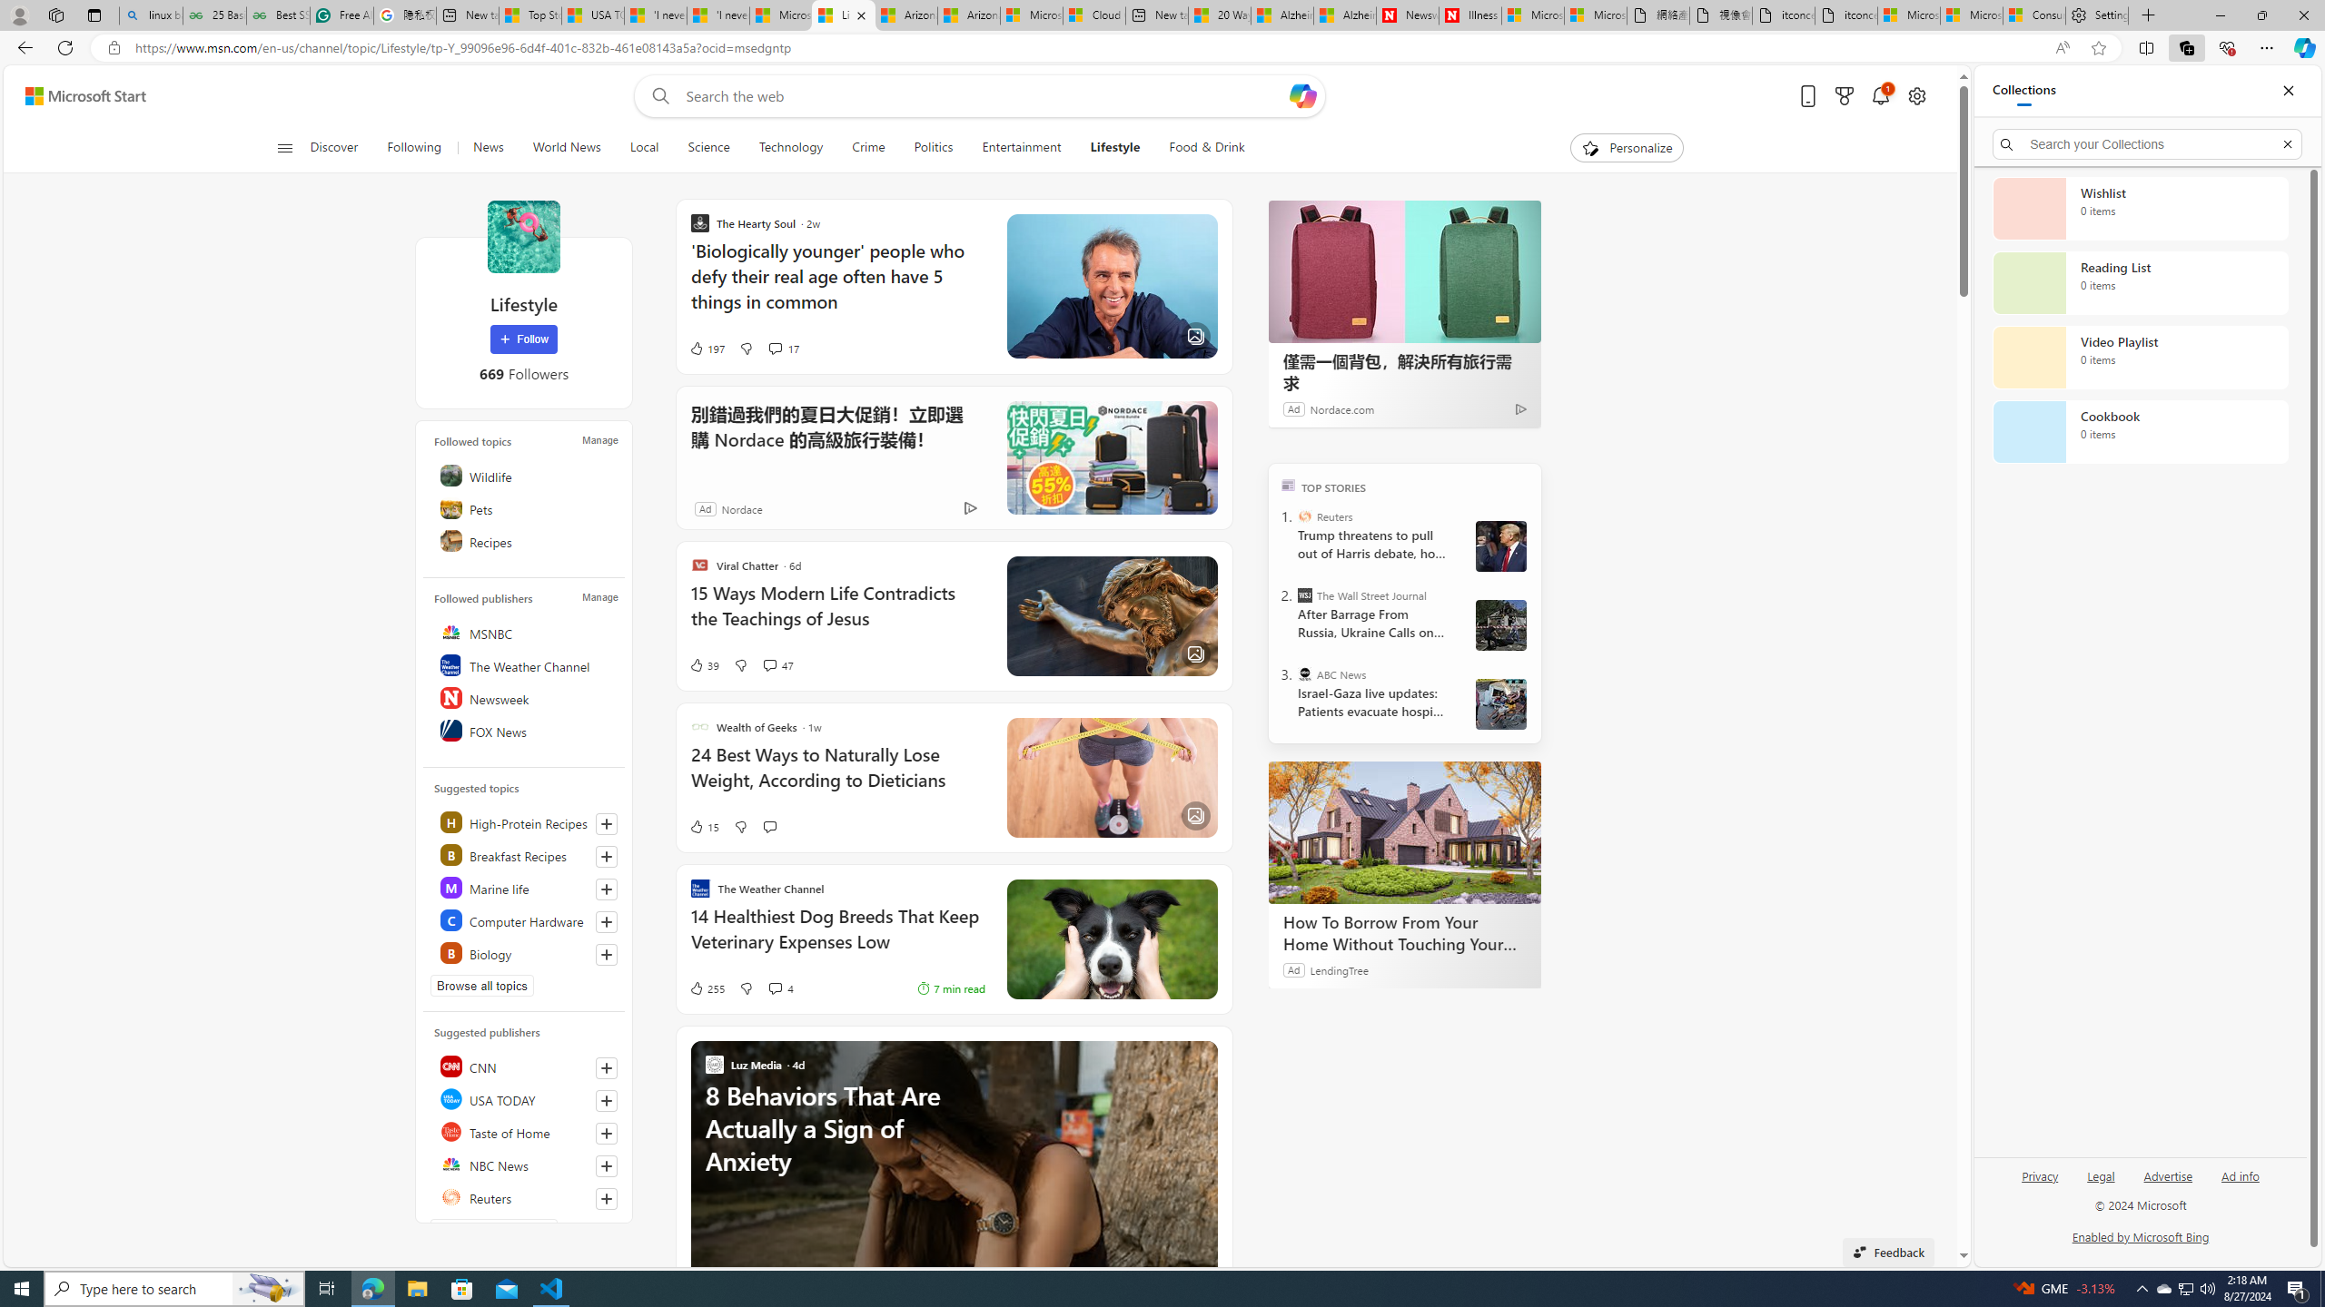 The width and height of the screenshot is (2325, 1307). I want to click on FOX News, so click(525, 730).